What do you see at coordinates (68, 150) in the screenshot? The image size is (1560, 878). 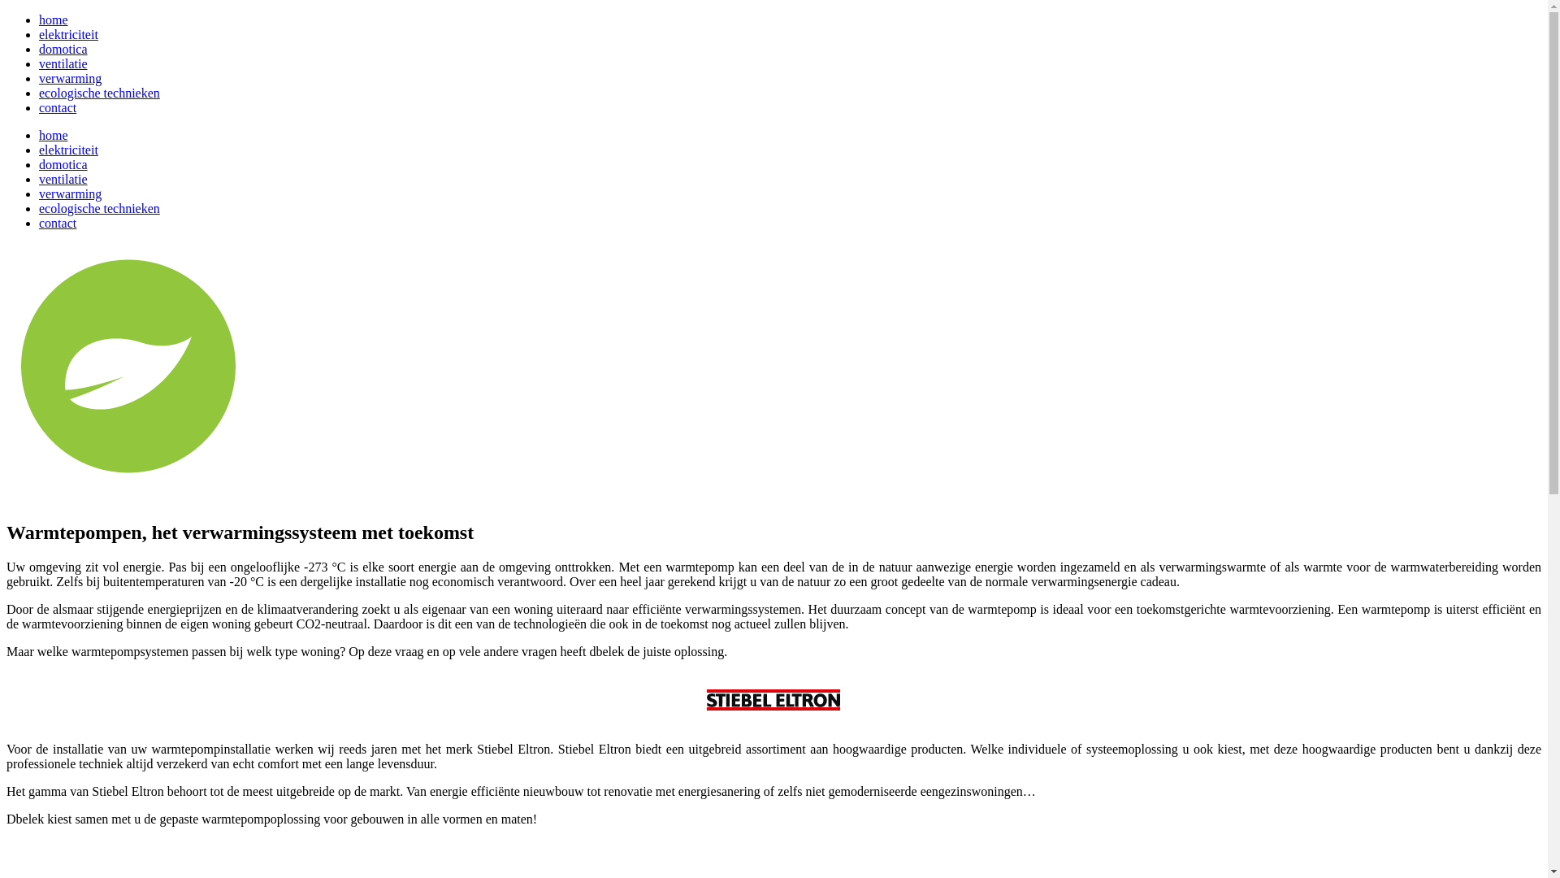 I see `elektriciteit` at bounding box center [68, 150].